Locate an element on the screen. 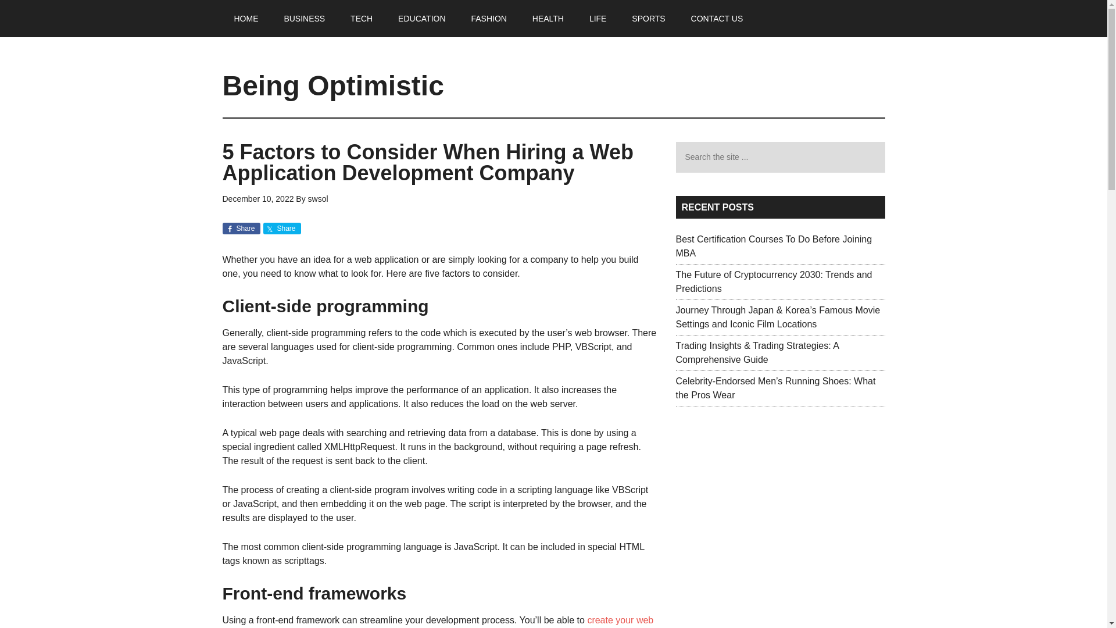 This screenshot has width=1116, height=628. Share is located at coordinates (241, 228).